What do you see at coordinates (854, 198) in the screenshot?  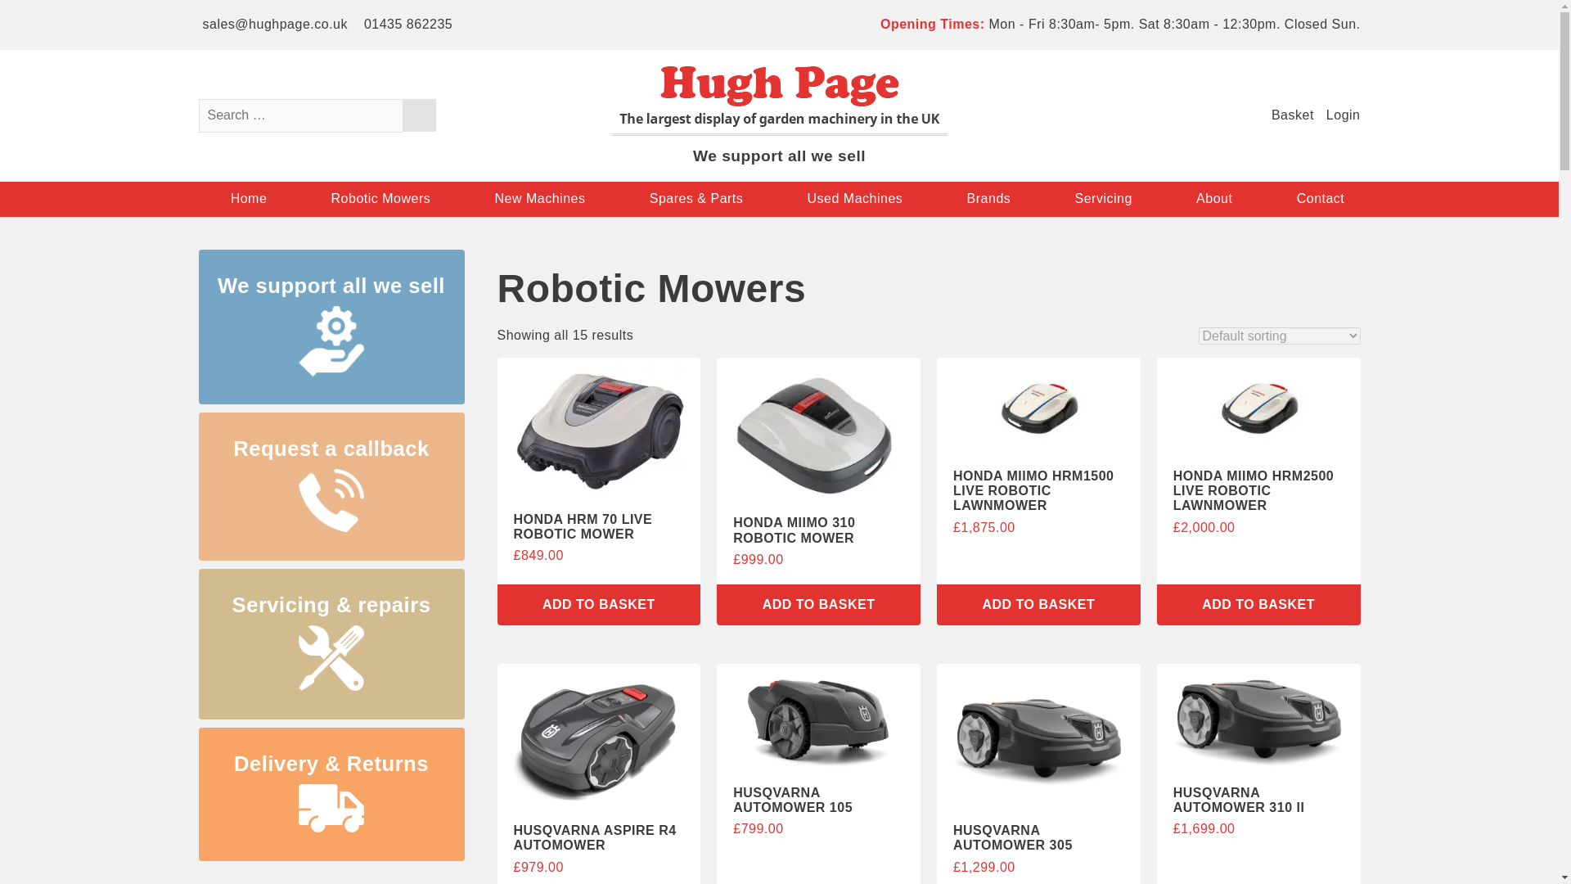 I see `Used Machines` at bounding box center [854, 198].